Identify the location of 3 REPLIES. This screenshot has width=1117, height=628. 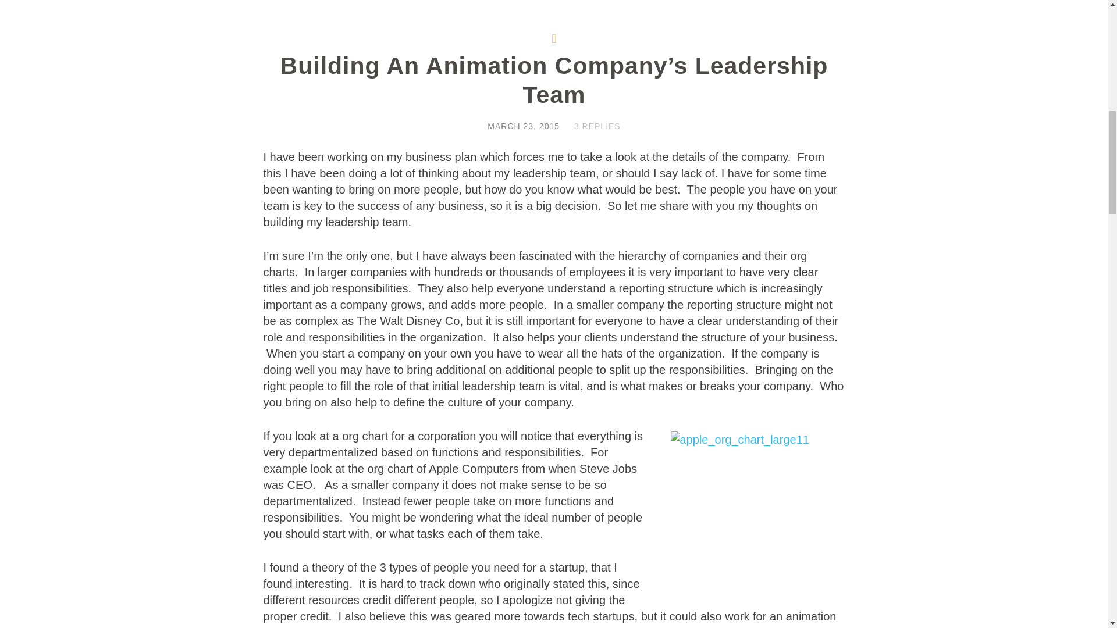
(597, 126).